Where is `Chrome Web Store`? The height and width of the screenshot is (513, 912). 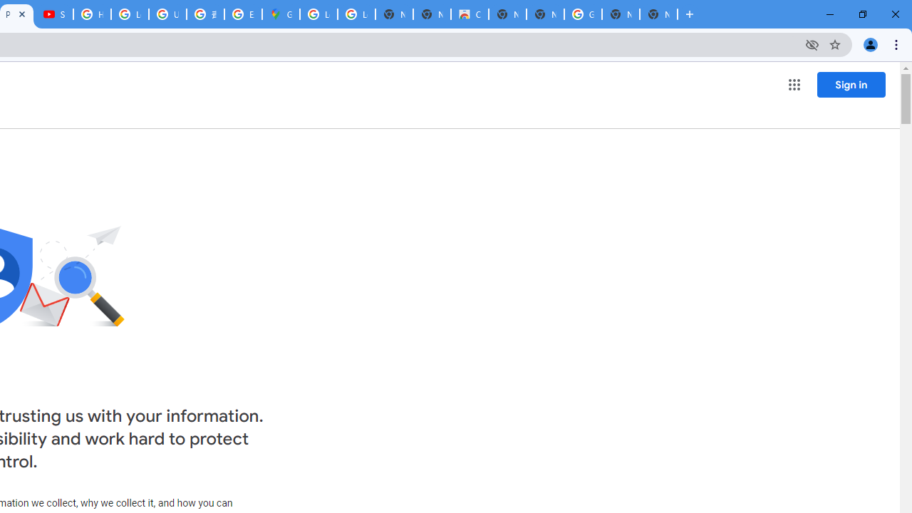 Chrome Web Store is located at coordinates (470, 14).